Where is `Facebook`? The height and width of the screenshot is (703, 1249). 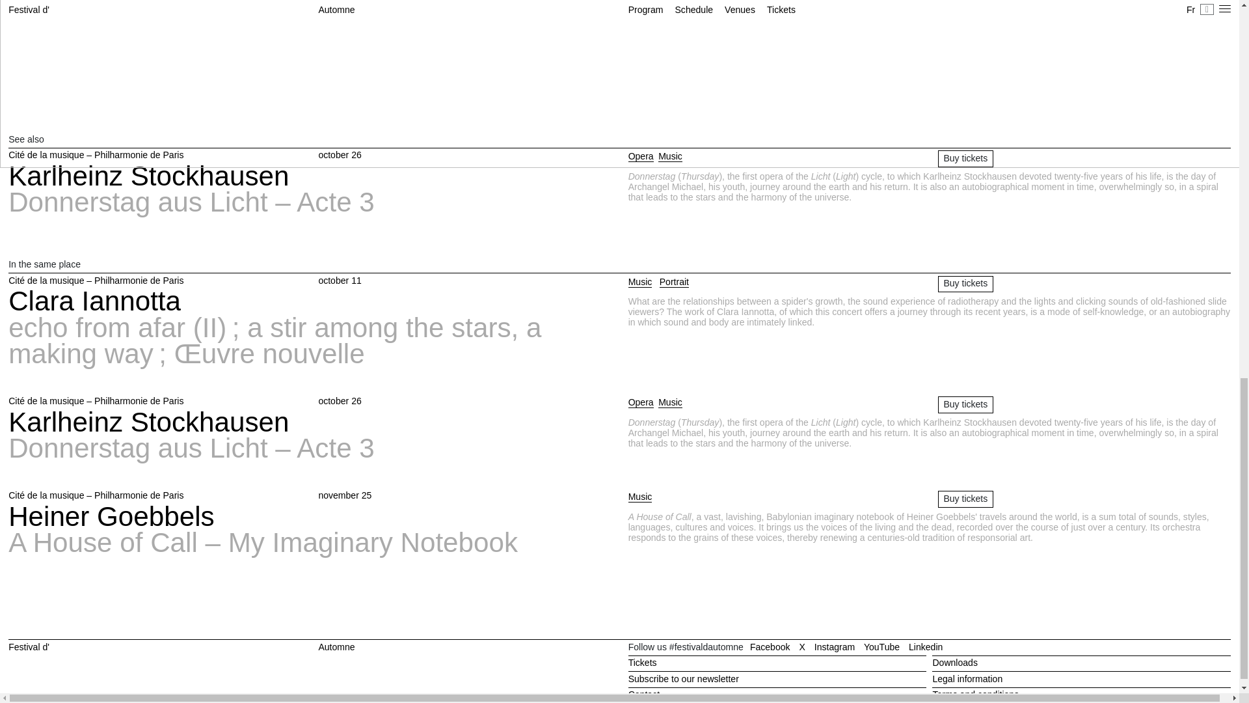
Facebook is located at coordinates (834, 647).